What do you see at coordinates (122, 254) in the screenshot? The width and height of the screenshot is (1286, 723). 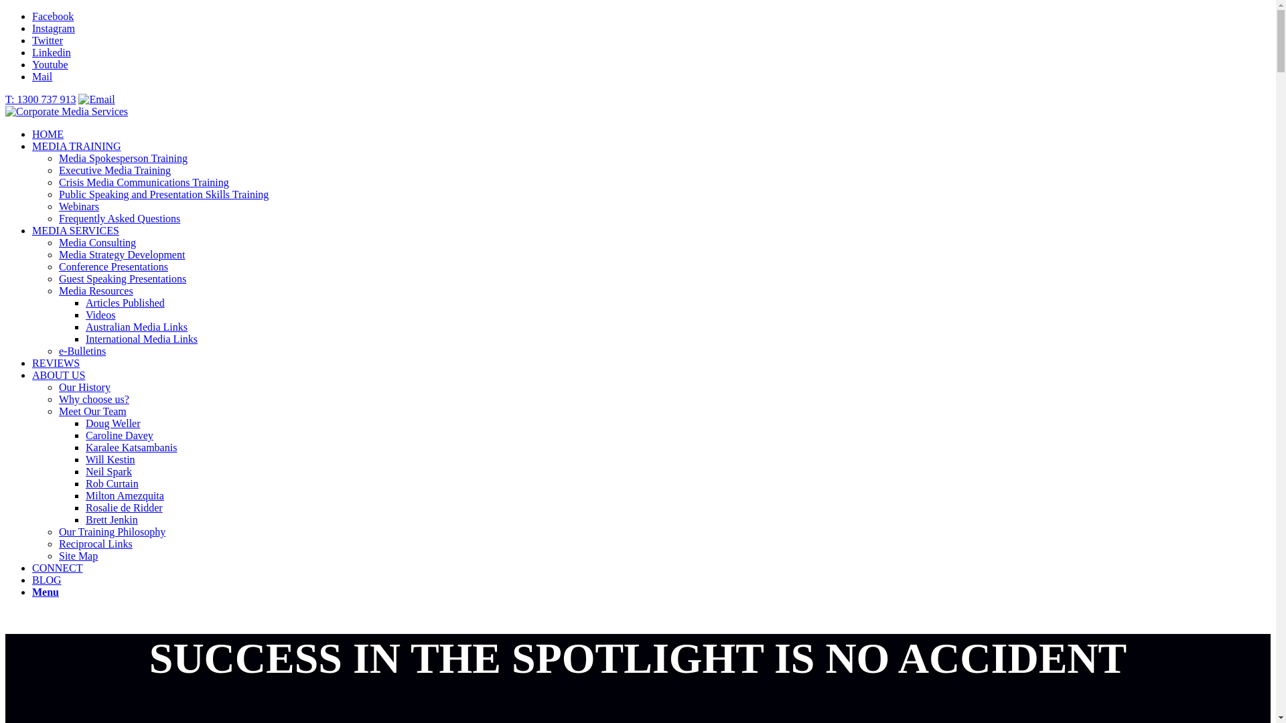 I see `Media Strategy Development` at bounding box center [122, 254].